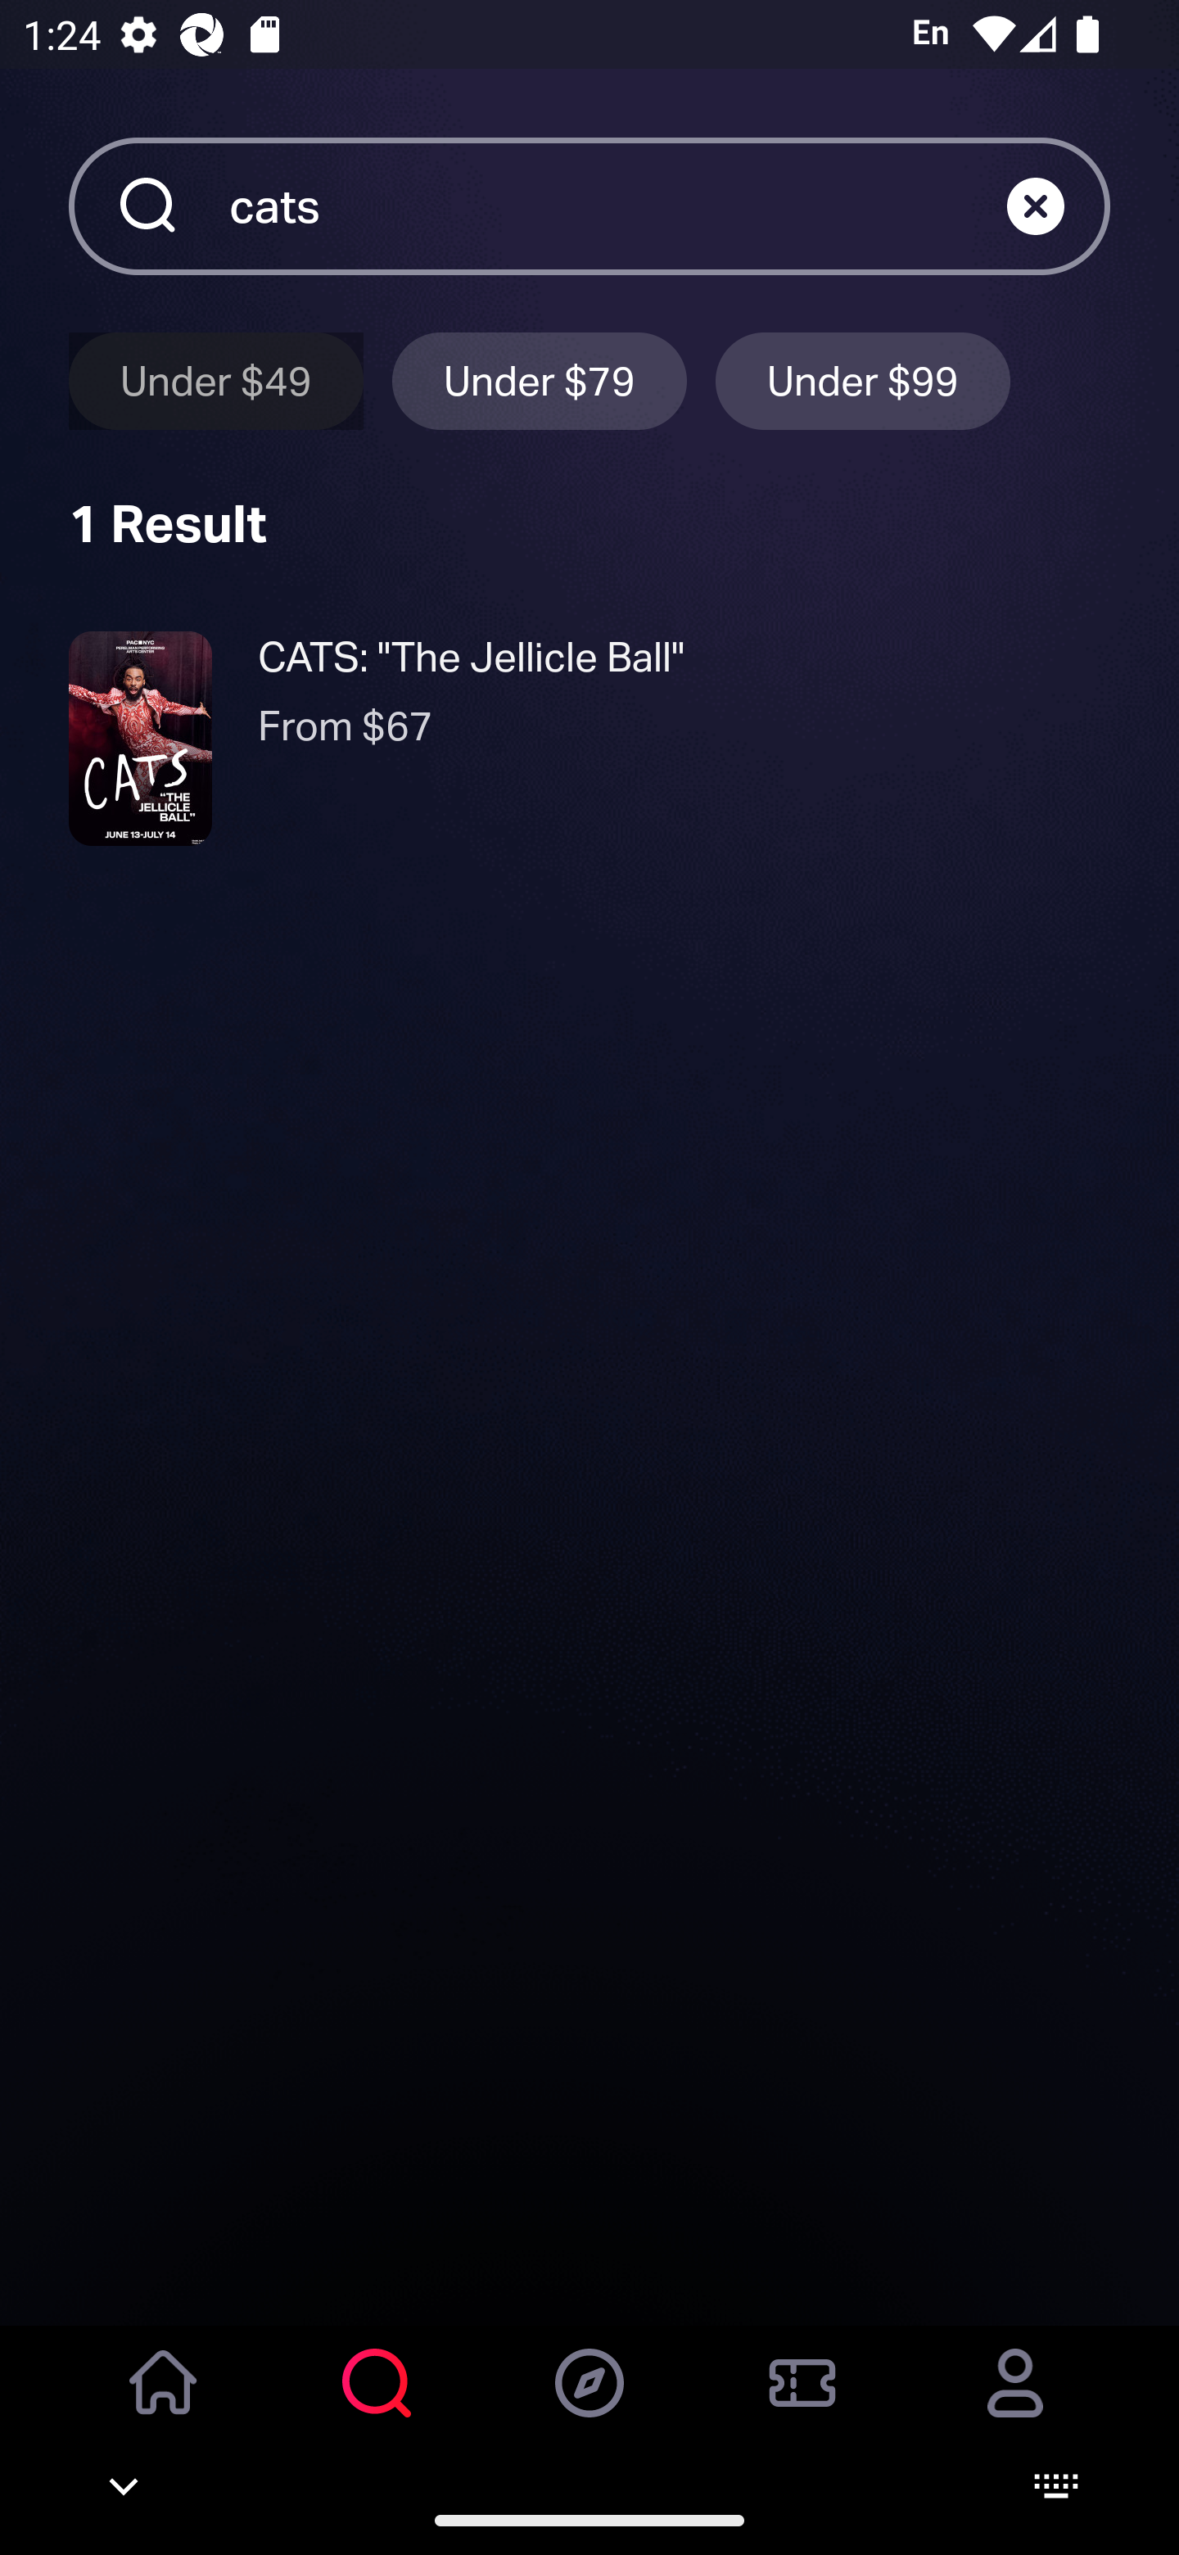  What do you see at coordinates (164, 2405) in the screenshot?
I see `Home` at bounding box center [164, 2405].